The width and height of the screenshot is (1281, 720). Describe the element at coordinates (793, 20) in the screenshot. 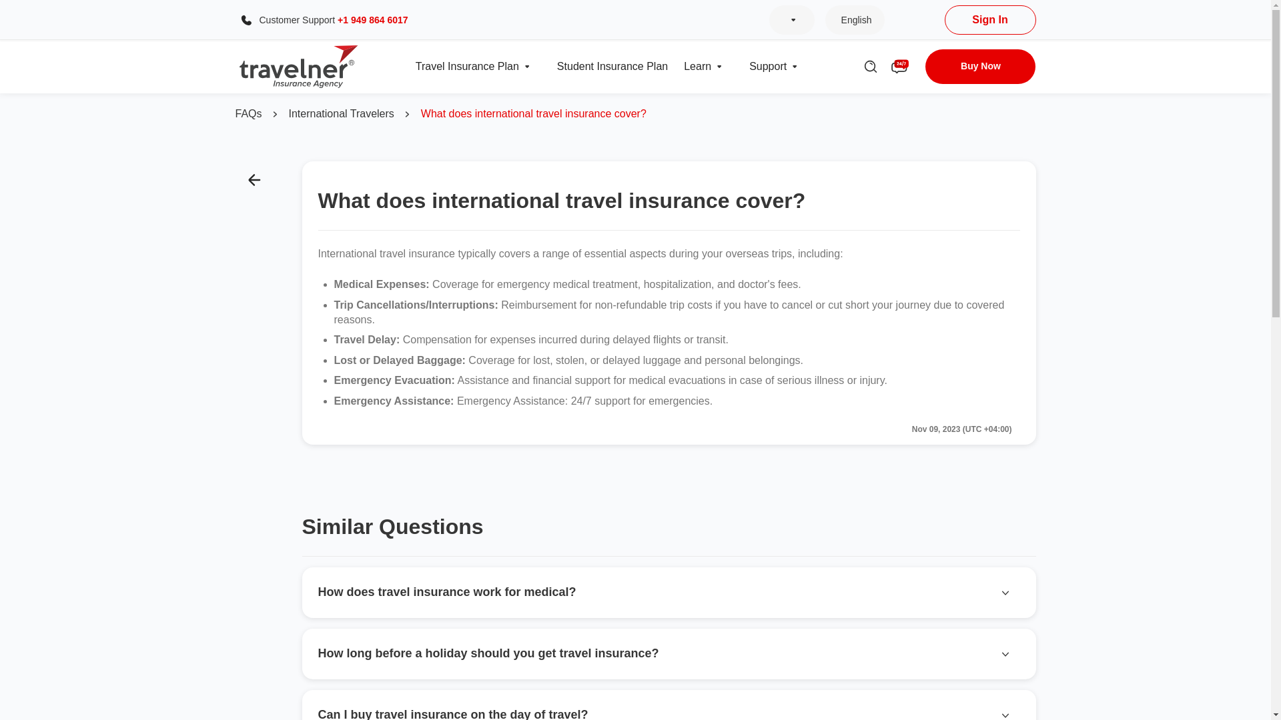

I see `Show More` at that location.